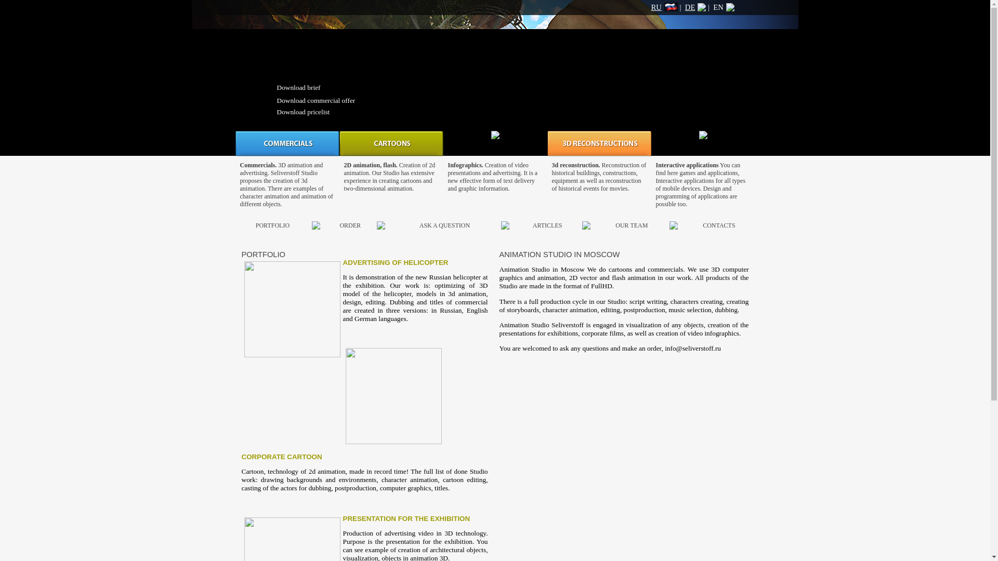  Describe the element at coordinates (548, 225) in the screenshot. I see `ARTICLES` at that location.